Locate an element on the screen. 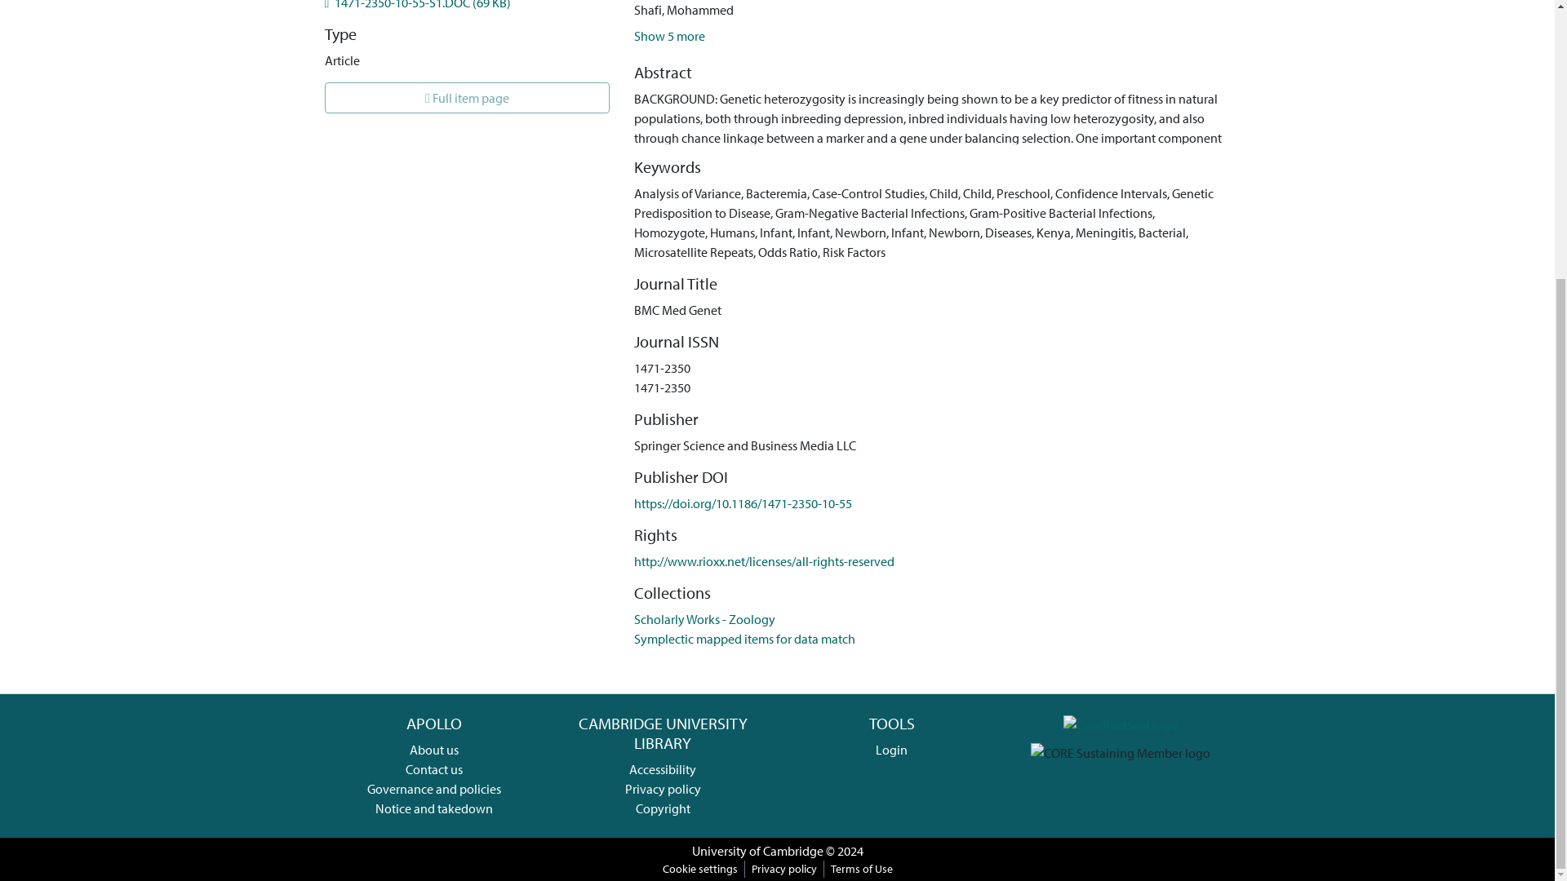  Notice and takedown is located at coordinates (434, 808).